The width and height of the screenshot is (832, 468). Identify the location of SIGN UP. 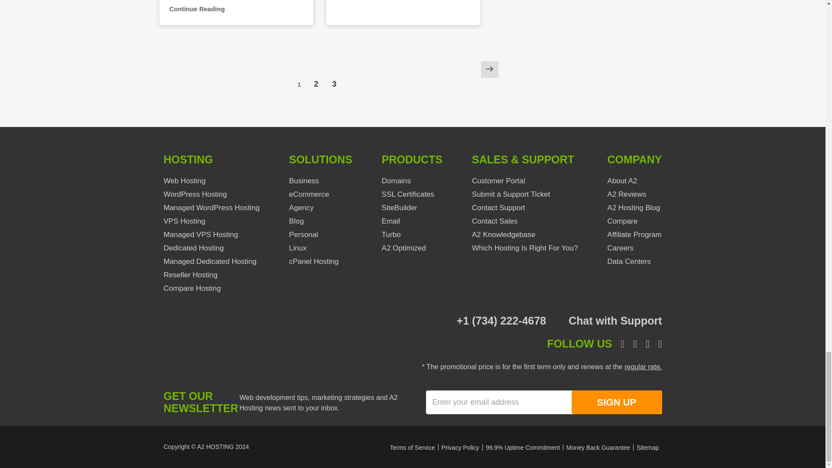
(616, 402).